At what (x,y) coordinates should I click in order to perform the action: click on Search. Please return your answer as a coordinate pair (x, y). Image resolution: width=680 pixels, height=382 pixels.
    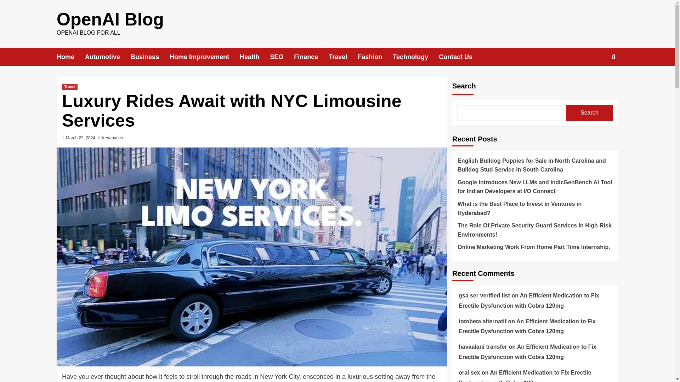
    Looking at the image, I should click on (597, 79).